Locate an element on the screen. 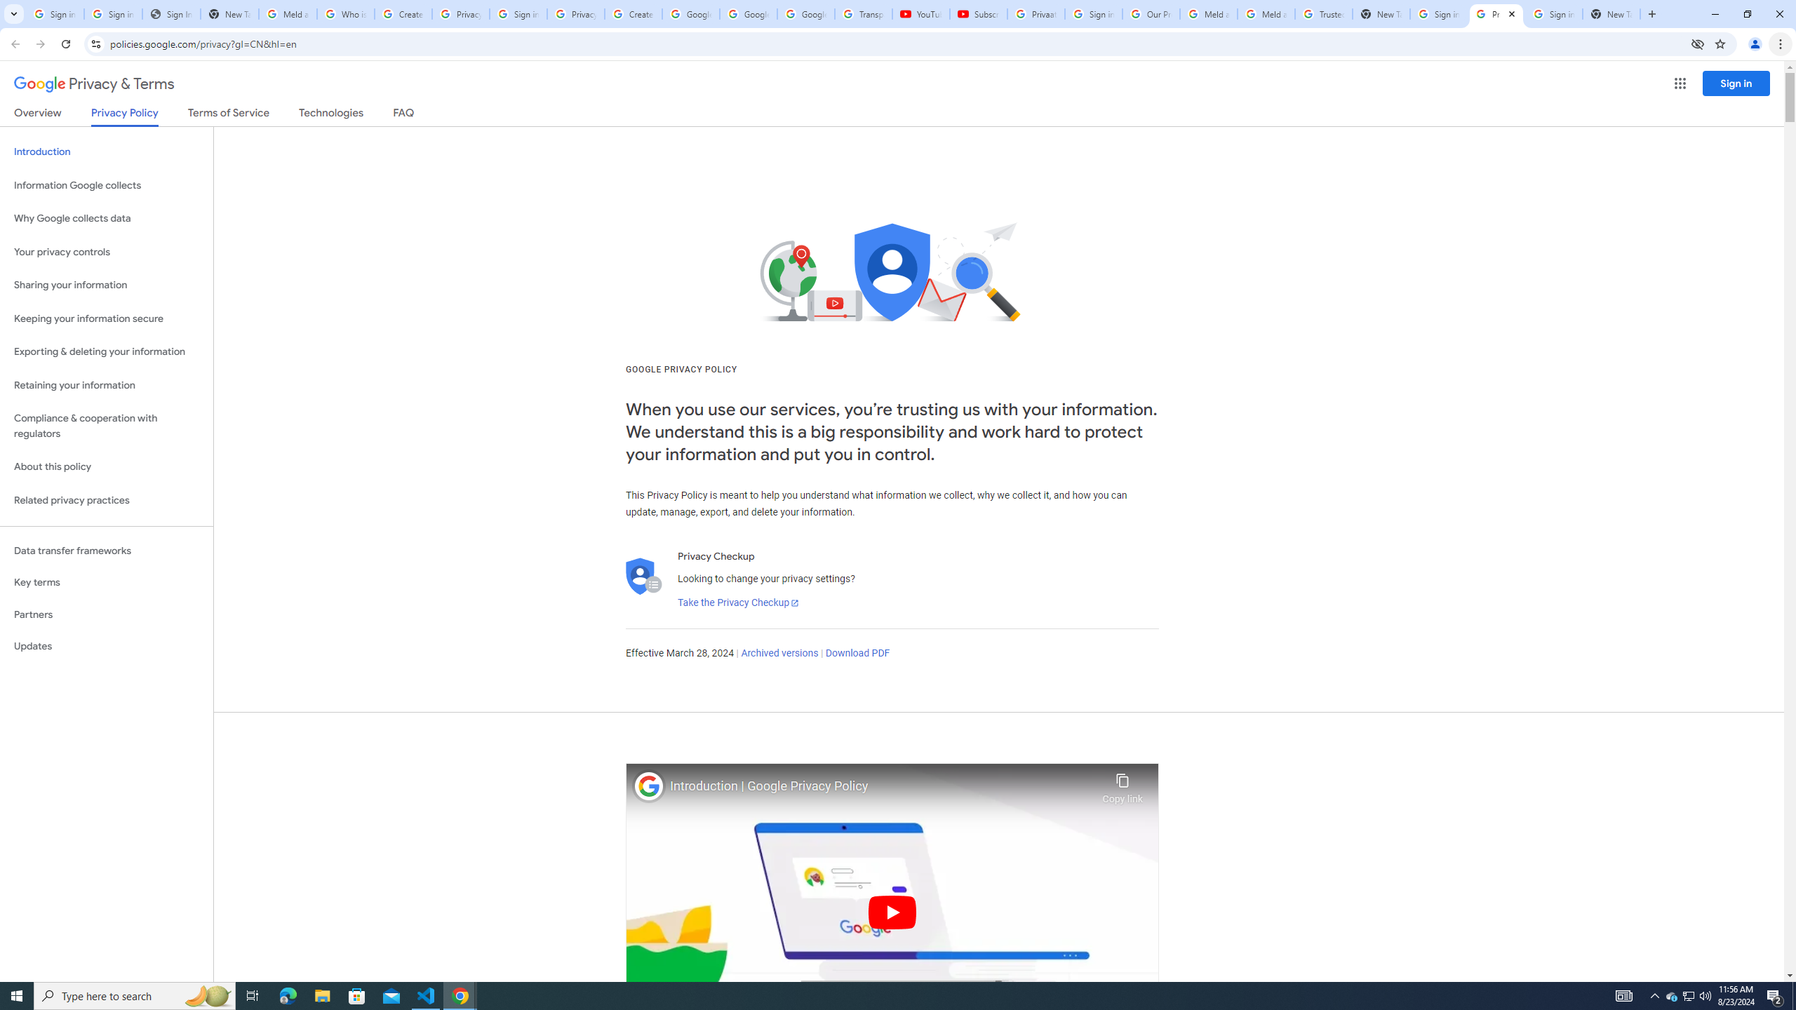 The image size is (1796, 1010). Sharing your information is located at coordinates (107, 285).